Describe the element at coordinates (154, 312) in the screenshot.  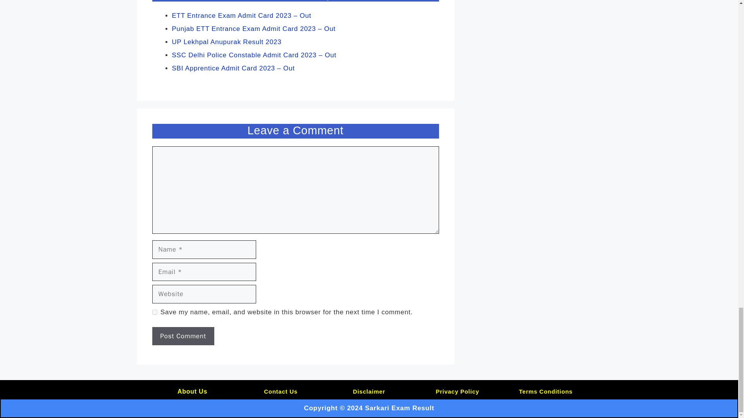
I see `yes` at that location.